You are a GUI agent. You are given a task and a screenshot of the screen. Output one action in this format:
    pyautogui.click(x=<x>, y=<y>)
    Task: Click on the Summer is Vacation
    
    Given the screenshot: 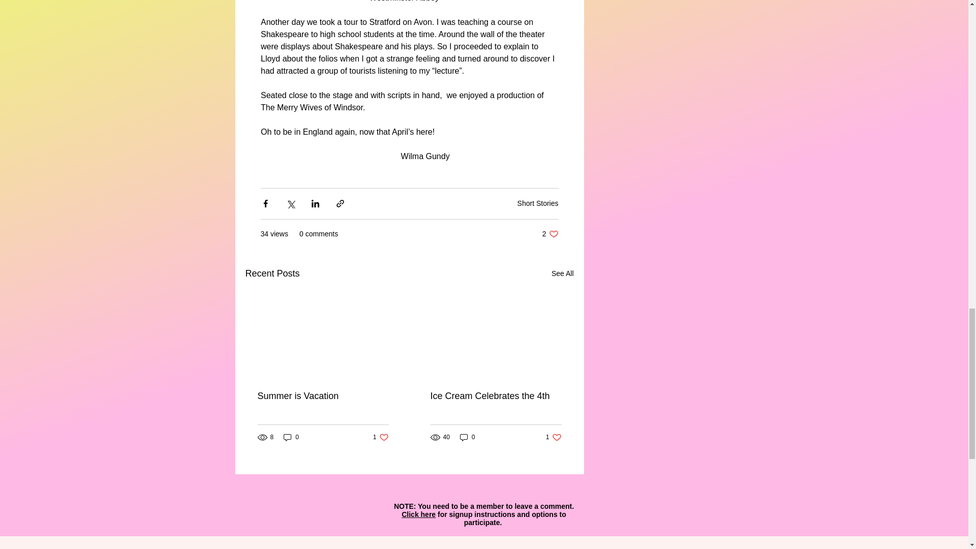 What is the action you would take?
    pyautogui.click(x=323, y=395)
    